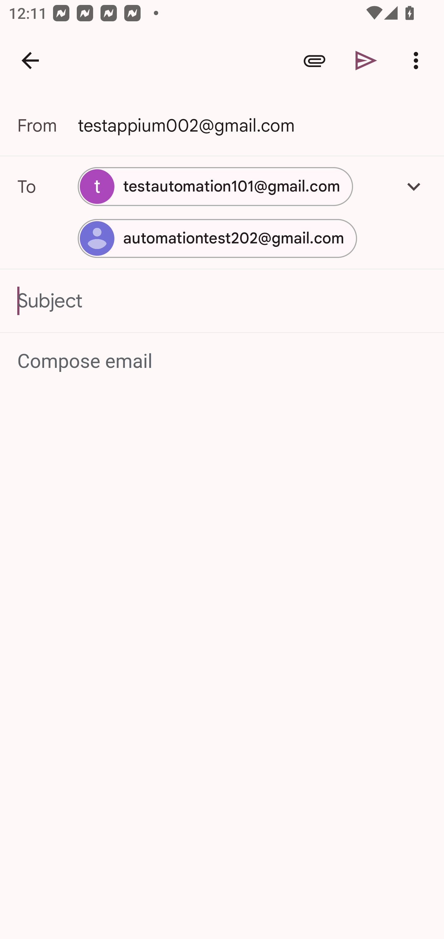 The image size is (444, 939). Describe the element at coordinates (418, 61) in the screenshot. I see `More options` at that location.